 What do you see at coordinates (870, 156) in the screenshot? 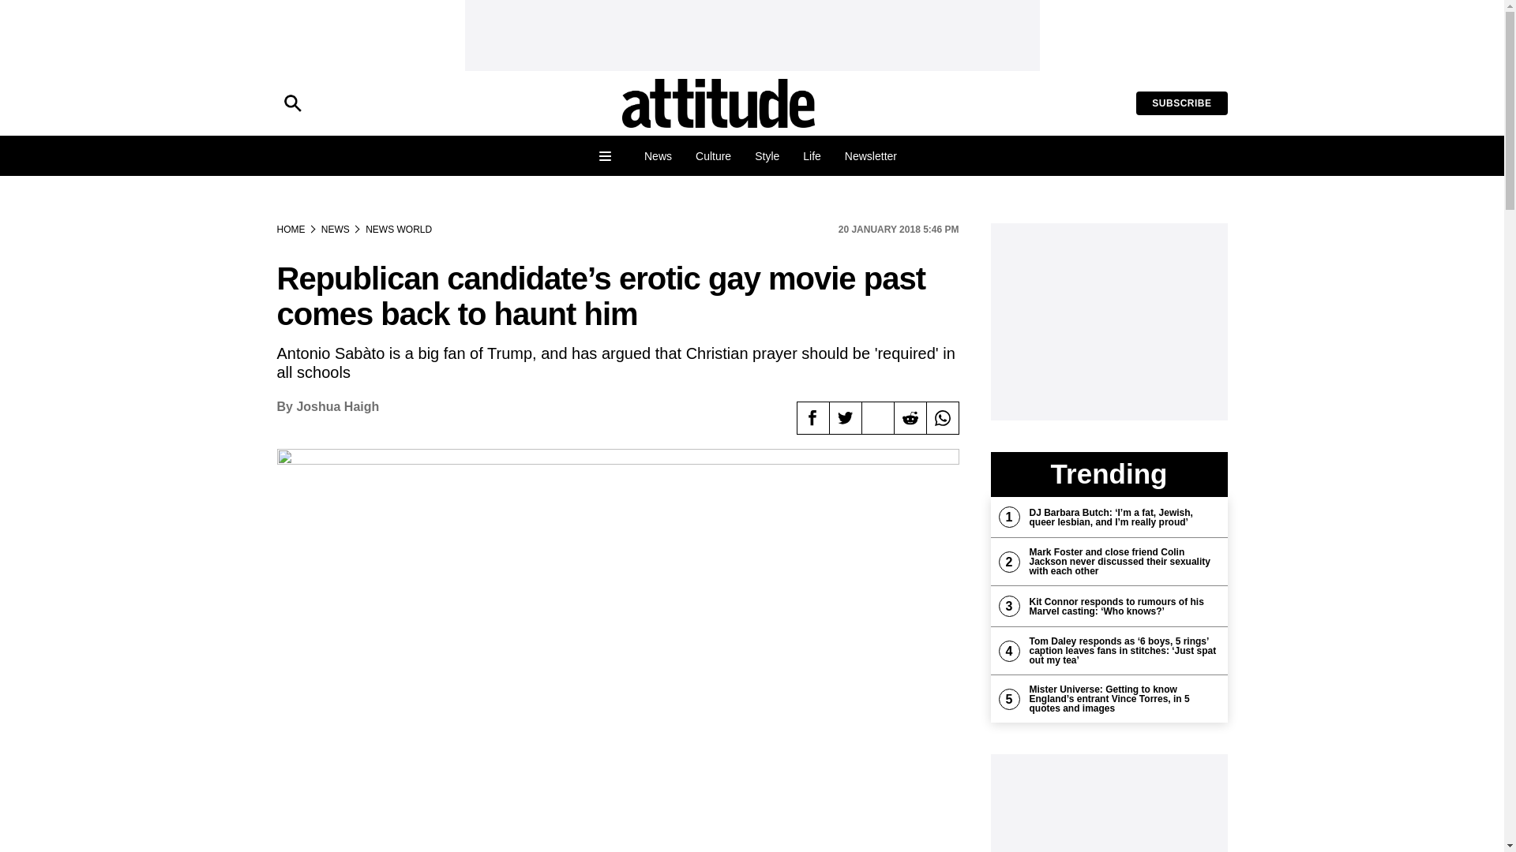
I see `Newsletter` at bounding box center [870, 156].